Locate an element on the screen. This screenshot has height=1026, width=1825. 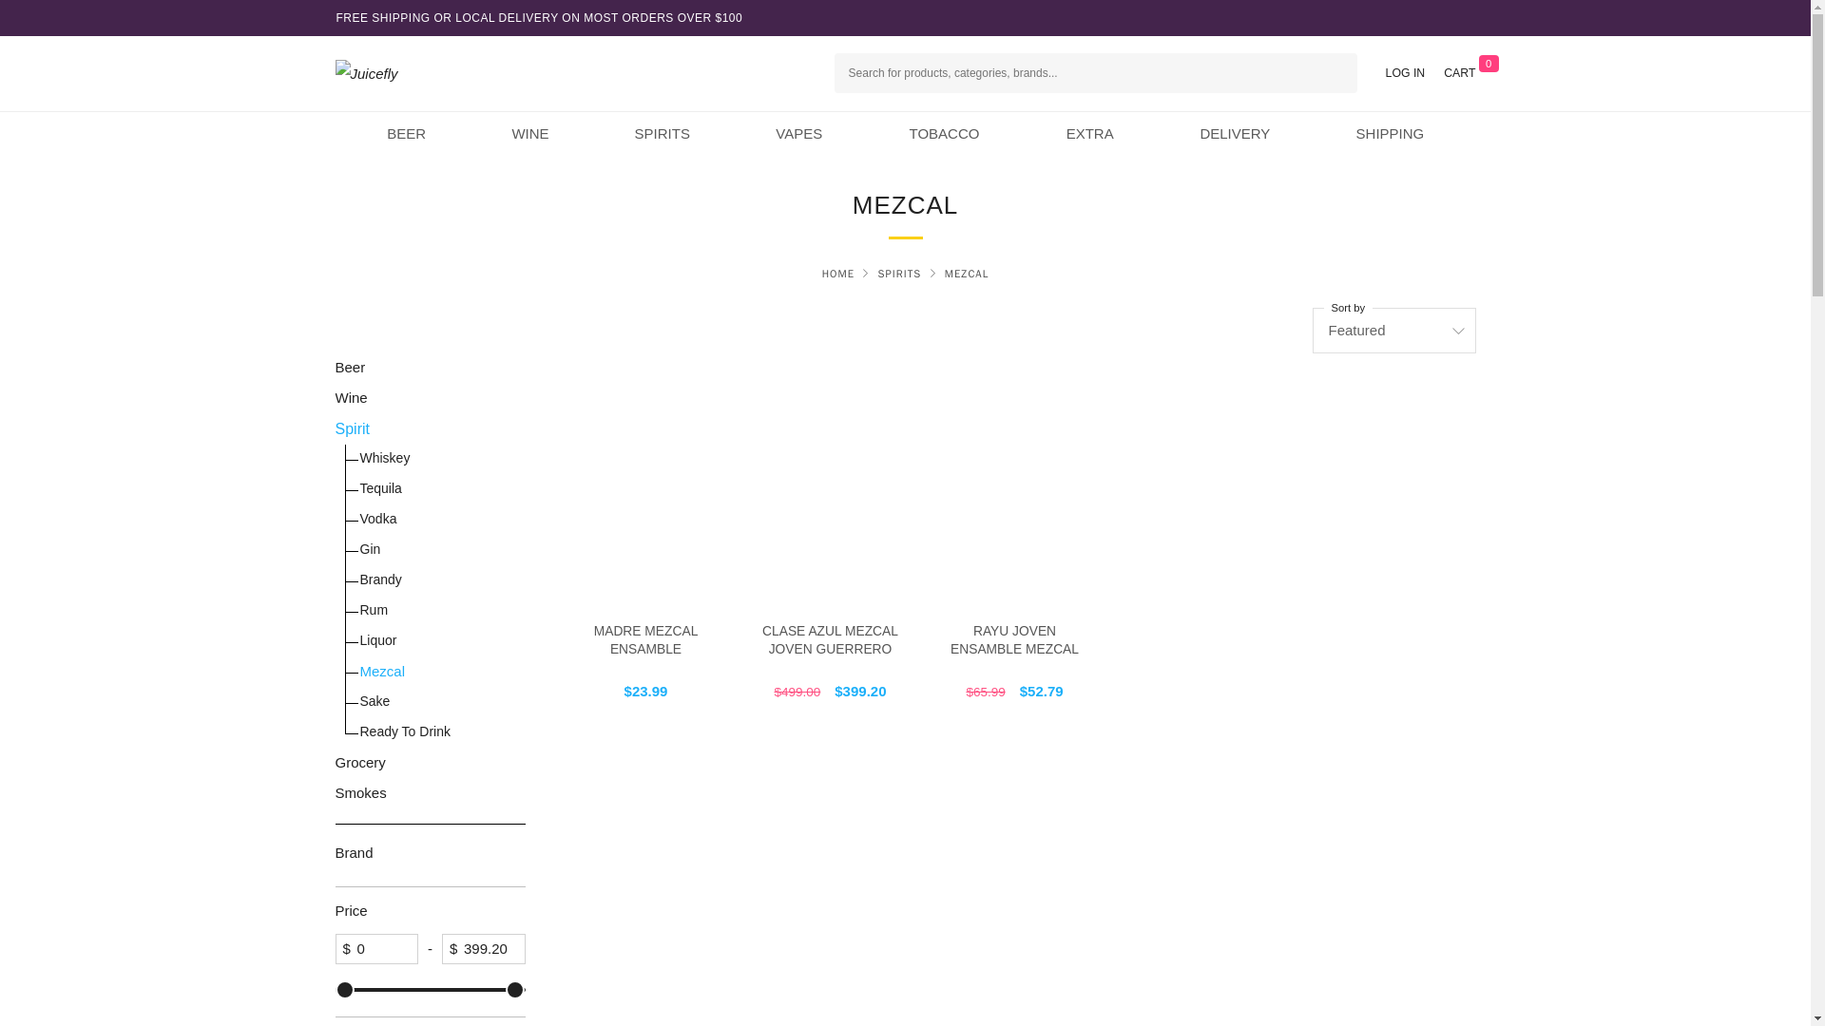
0 is located at coordinates (375, 948).